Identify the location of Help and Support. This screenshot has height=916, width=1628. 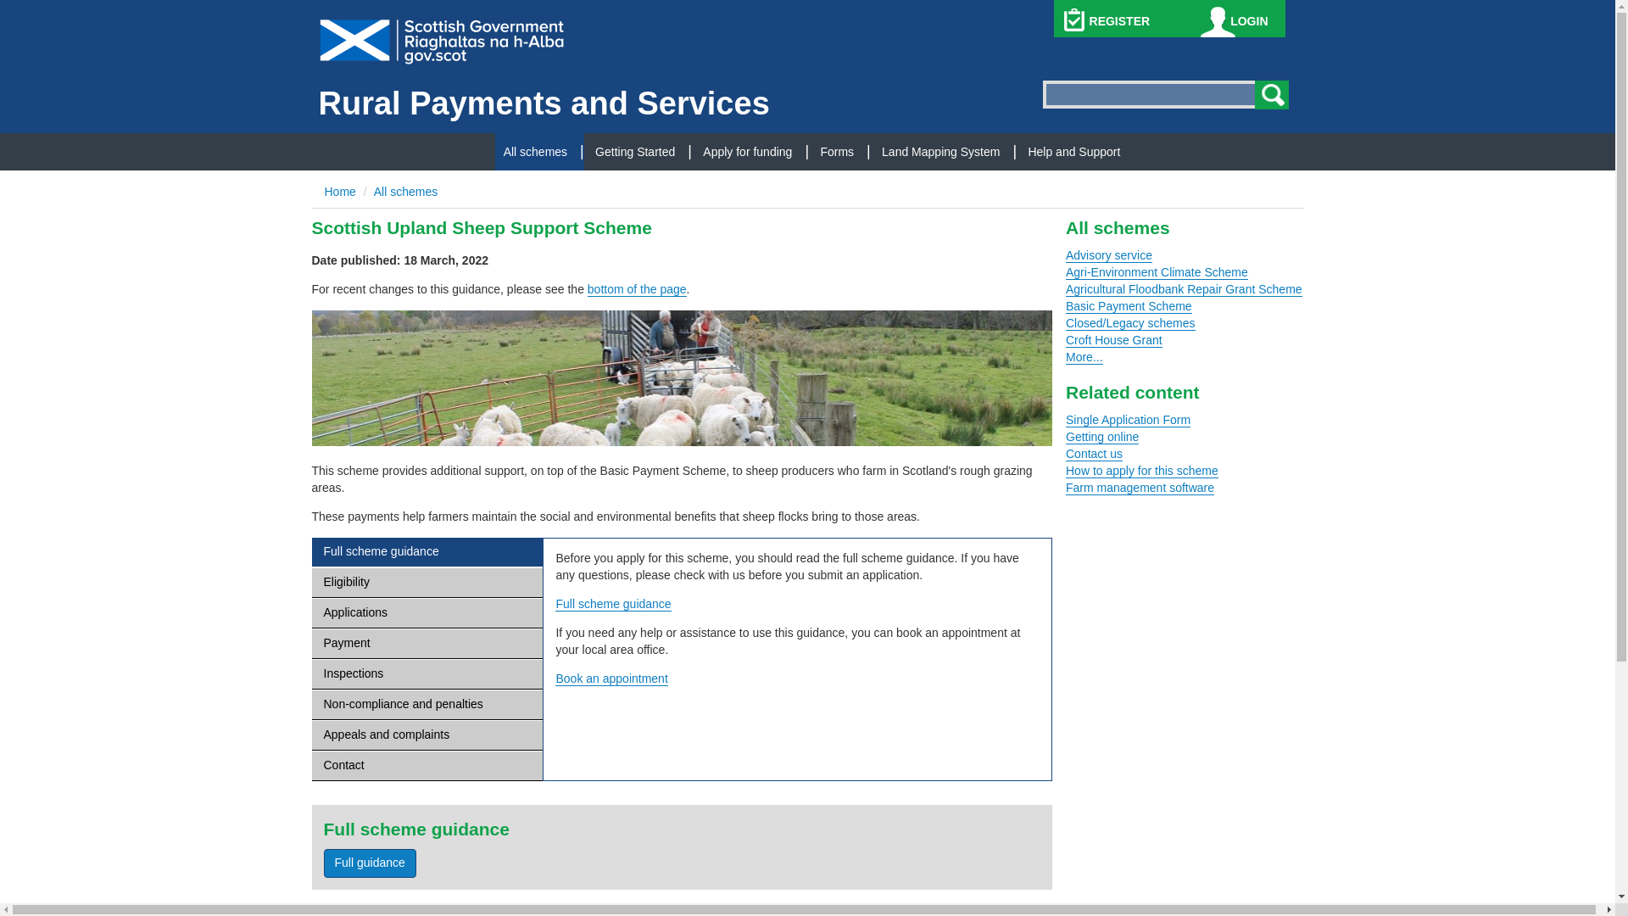
(1073, 151).